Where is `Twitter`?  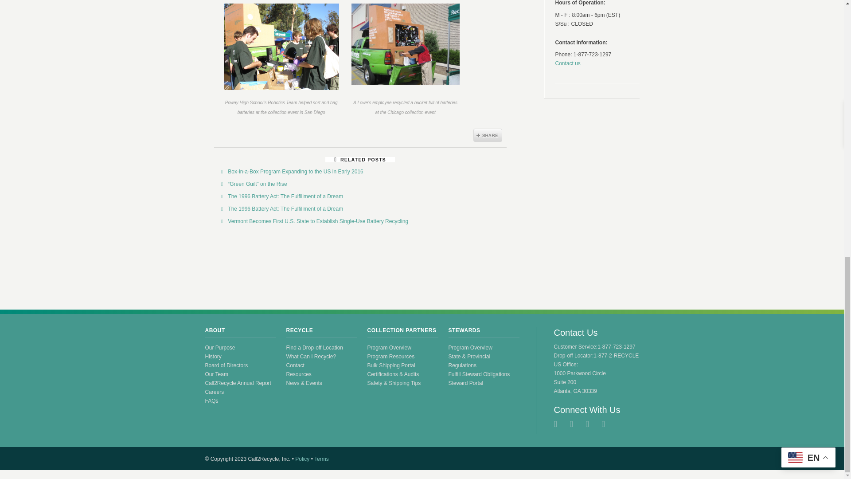 Twitter is located at coordinates (559, 424).